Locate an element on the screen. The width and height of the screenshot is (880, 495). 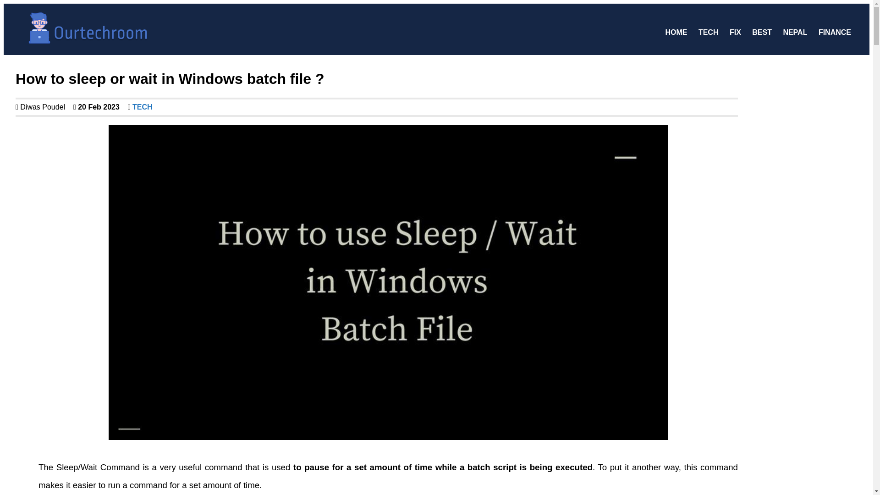
HOME is located at coordinates (676, 32).